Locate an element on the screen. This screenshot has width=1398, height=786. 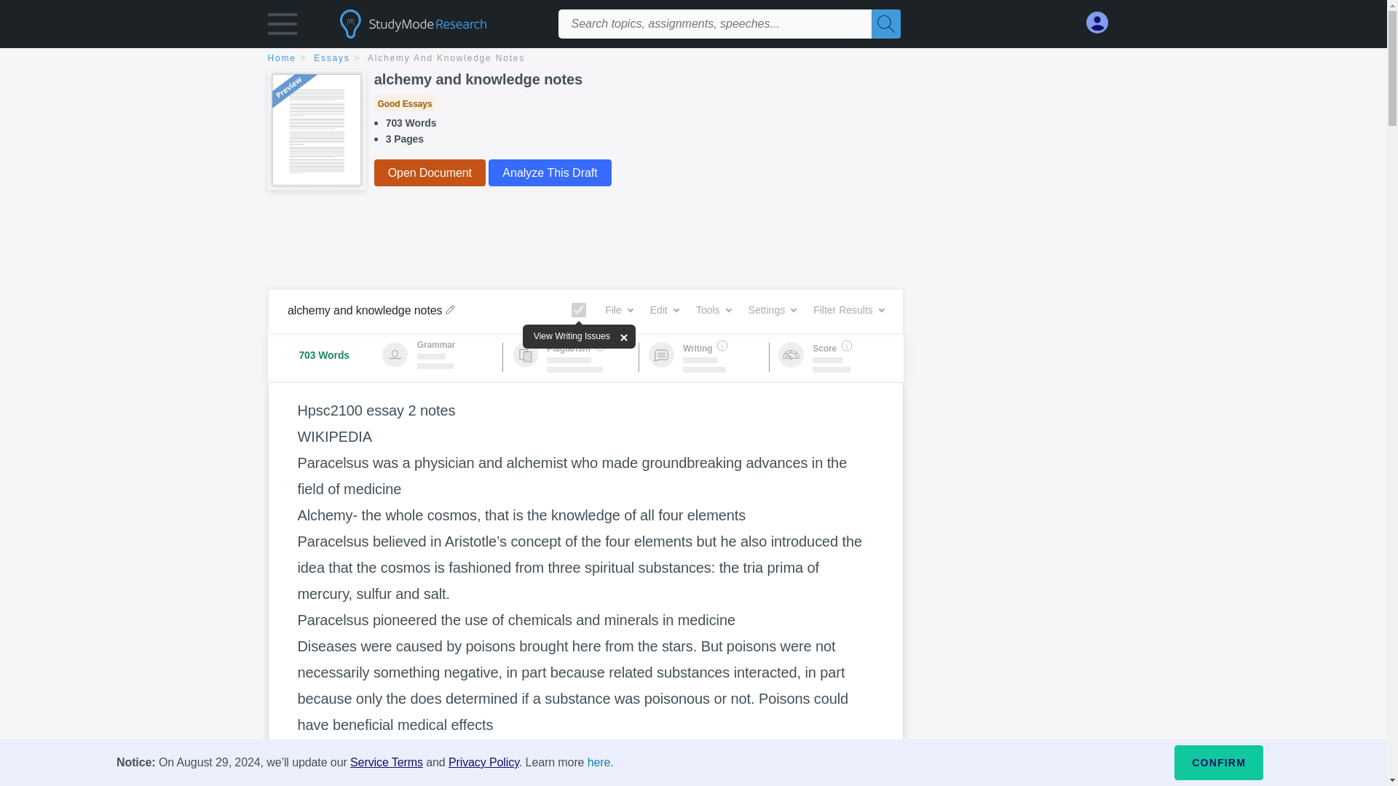
studymode logo is located at coordinates (438, 23).